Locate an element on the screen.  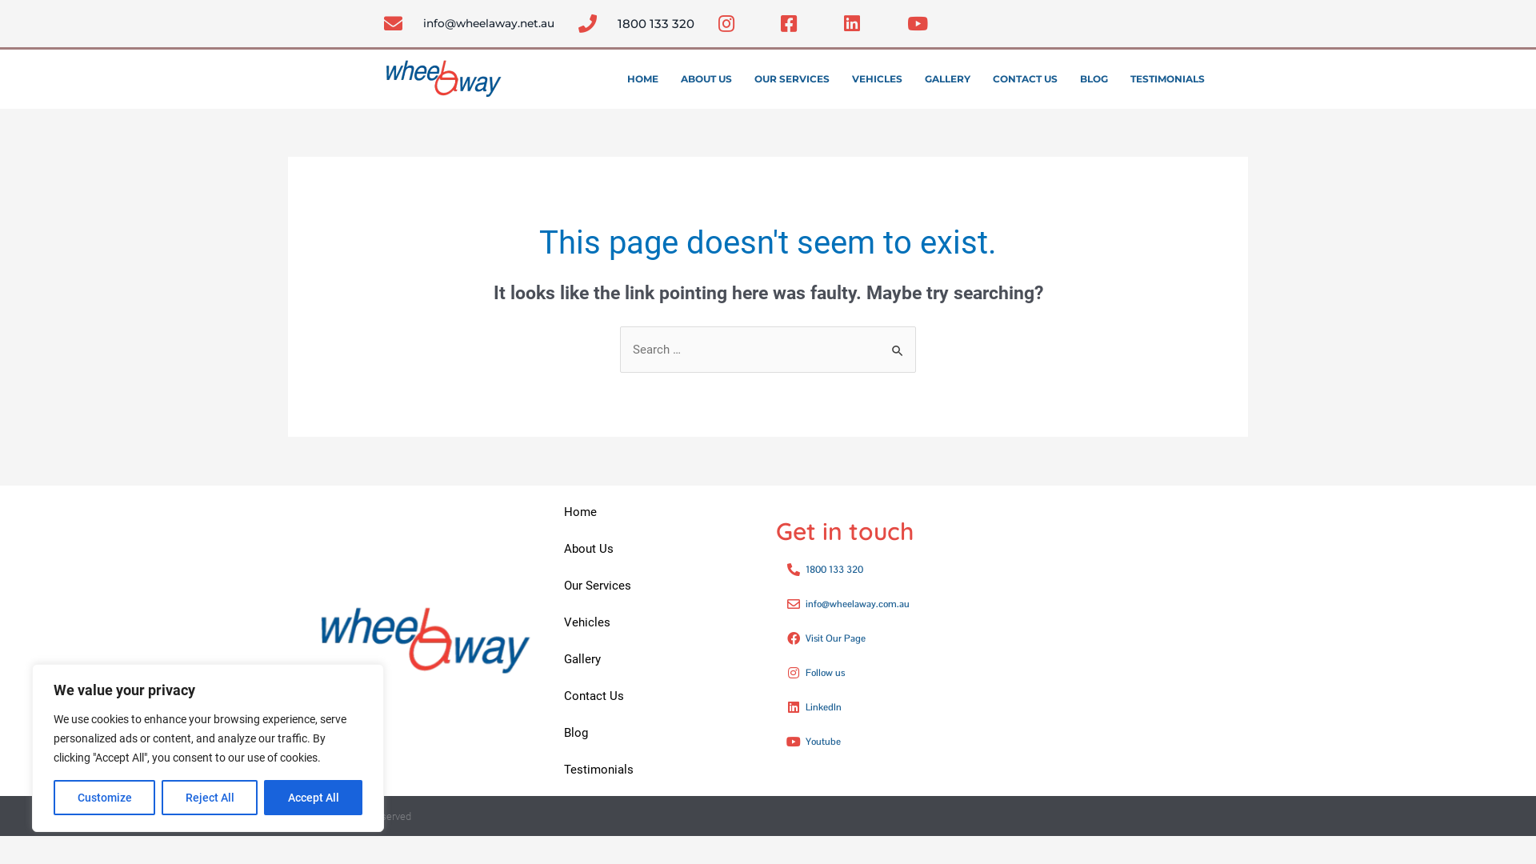
Github is located at coordinates (1171, 20).